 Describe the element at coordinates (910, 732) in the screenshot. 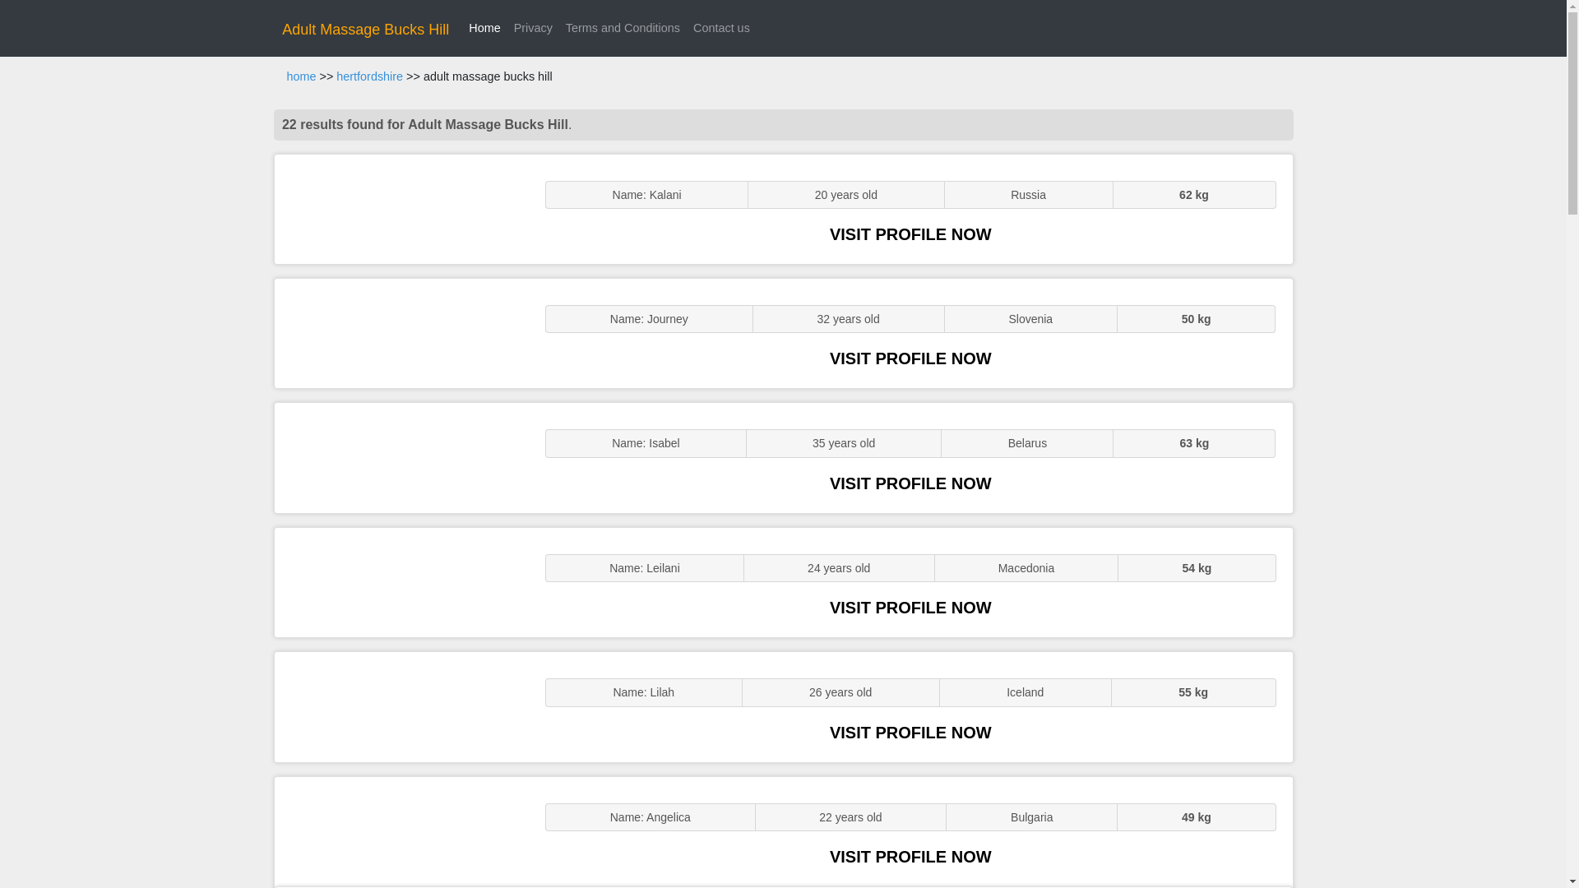

I see `VISIT PROFILE NOW` at that location.